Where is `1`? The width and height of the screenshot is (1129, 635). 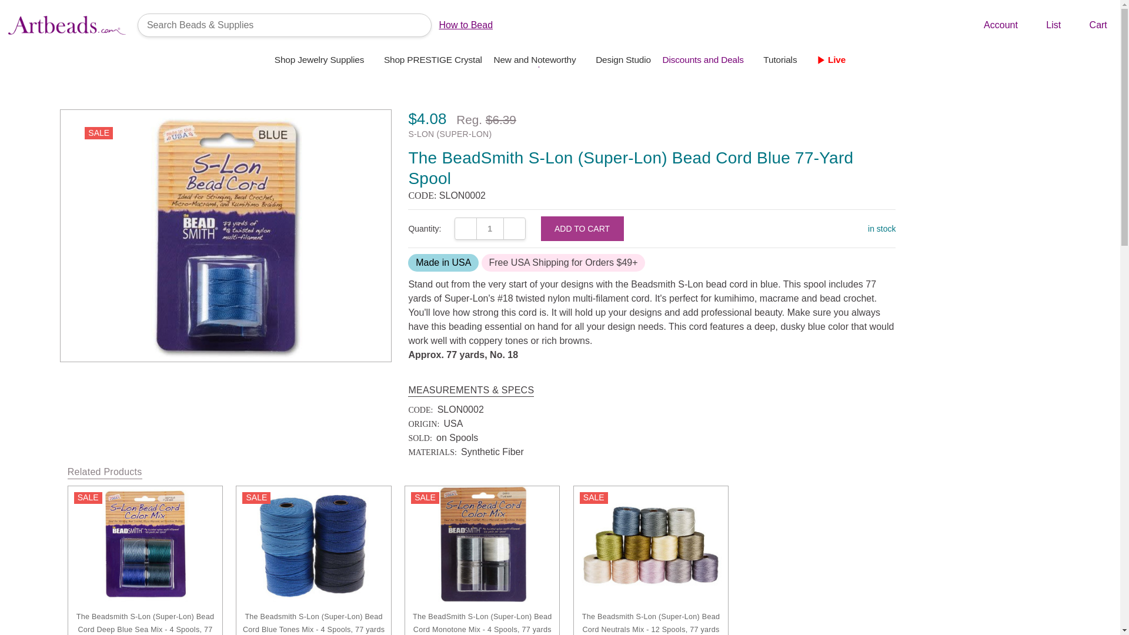
1 is located at coordinates (490, 229).